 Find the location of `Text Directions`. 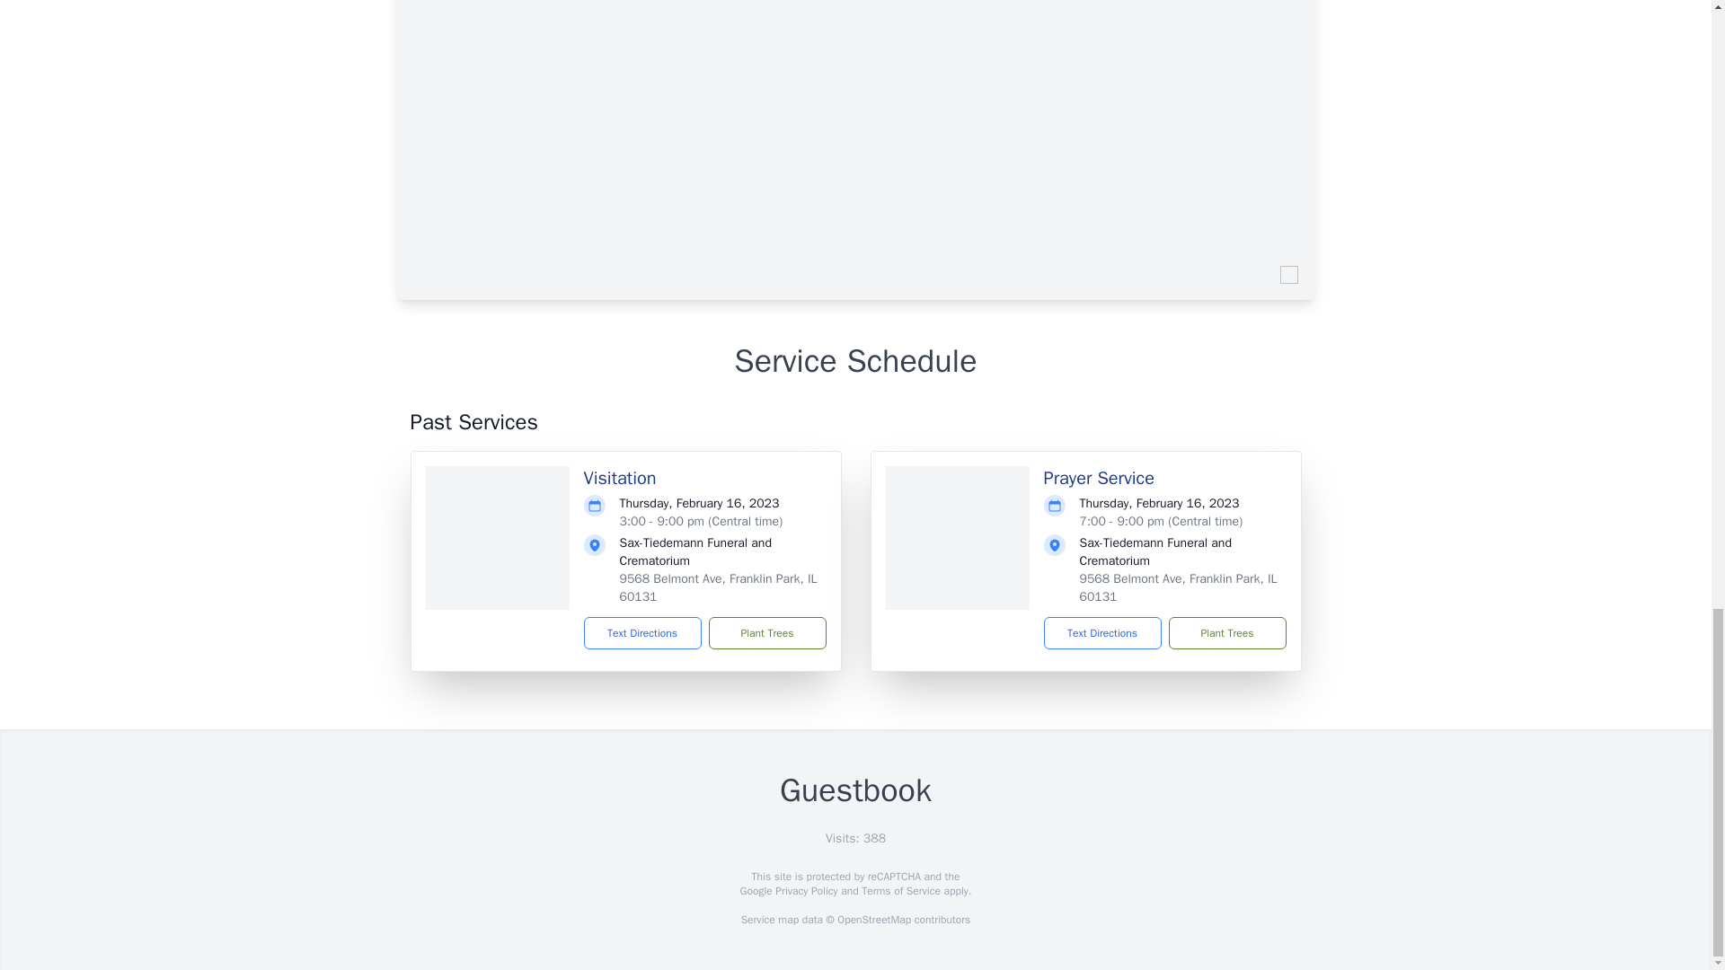

Text Directions is located at coordinates (643, 632).